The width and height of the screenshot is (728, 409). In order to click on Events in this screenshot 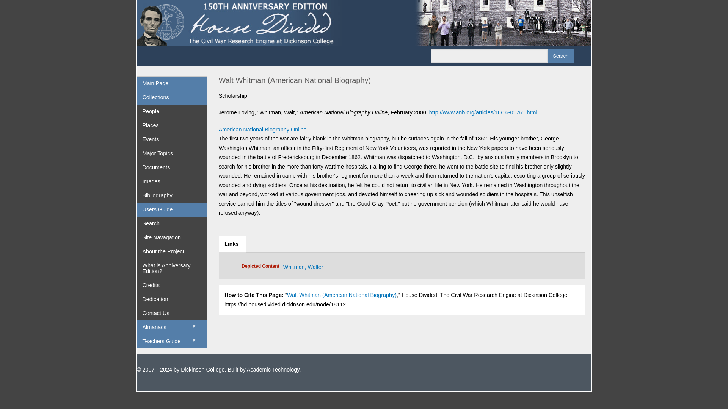, I will do `click(171, 139)`.